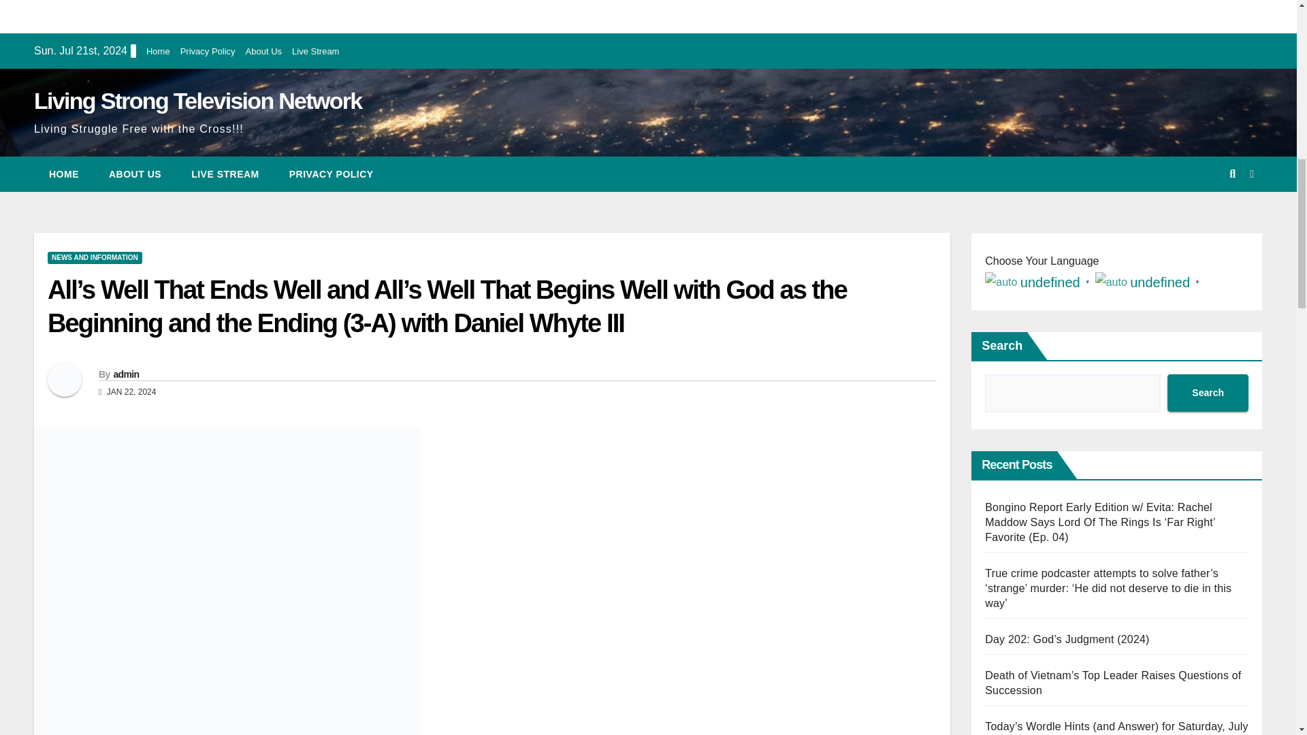 This screenshot has width=1307, height=735. I want to click on Home, so click(158, 52).